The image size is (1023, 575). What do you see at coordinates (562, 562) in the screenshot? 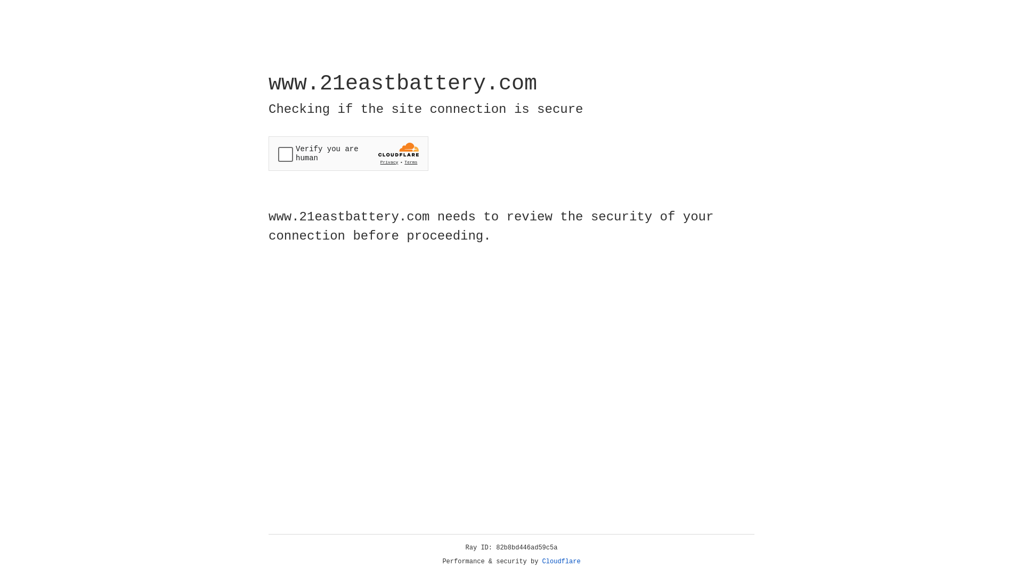
I see `Cloudflare` at bounding box center [562, 562].